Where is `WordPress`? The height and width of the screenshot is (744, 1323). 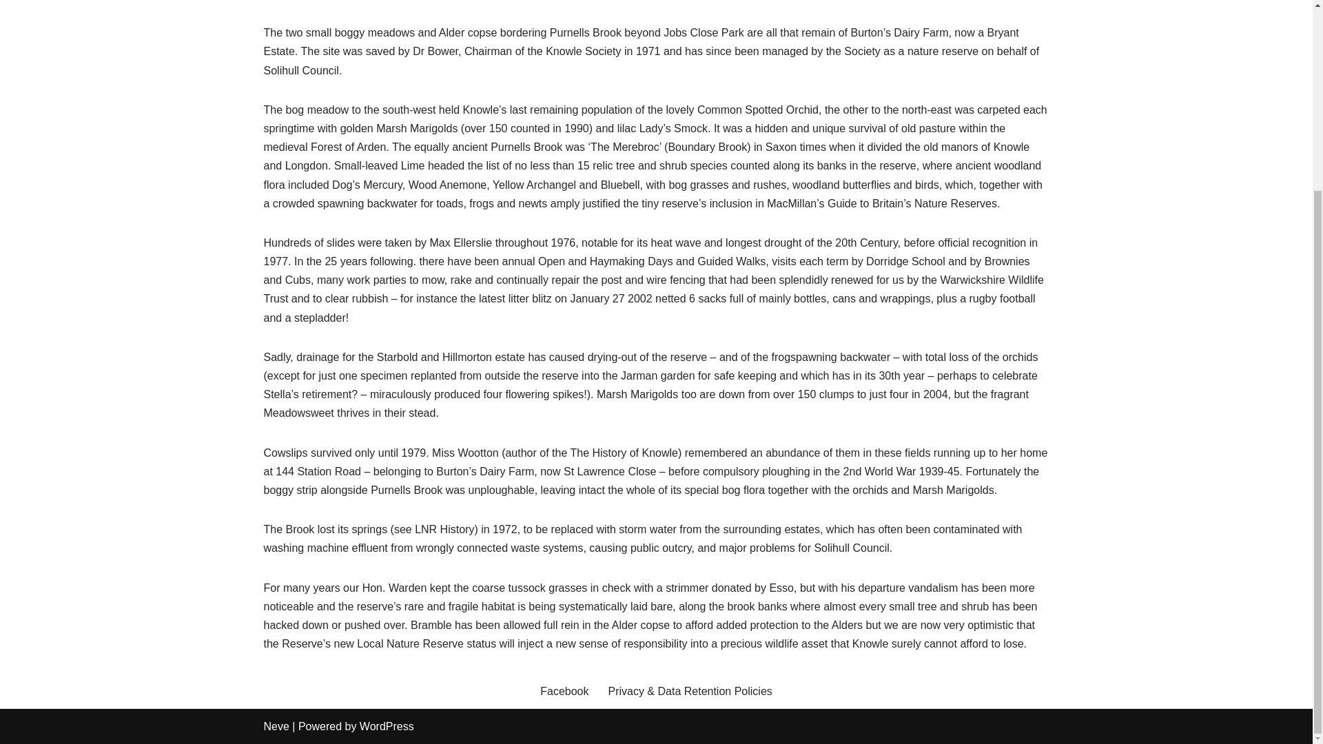
WordPress is located at coordinates (387, 726).